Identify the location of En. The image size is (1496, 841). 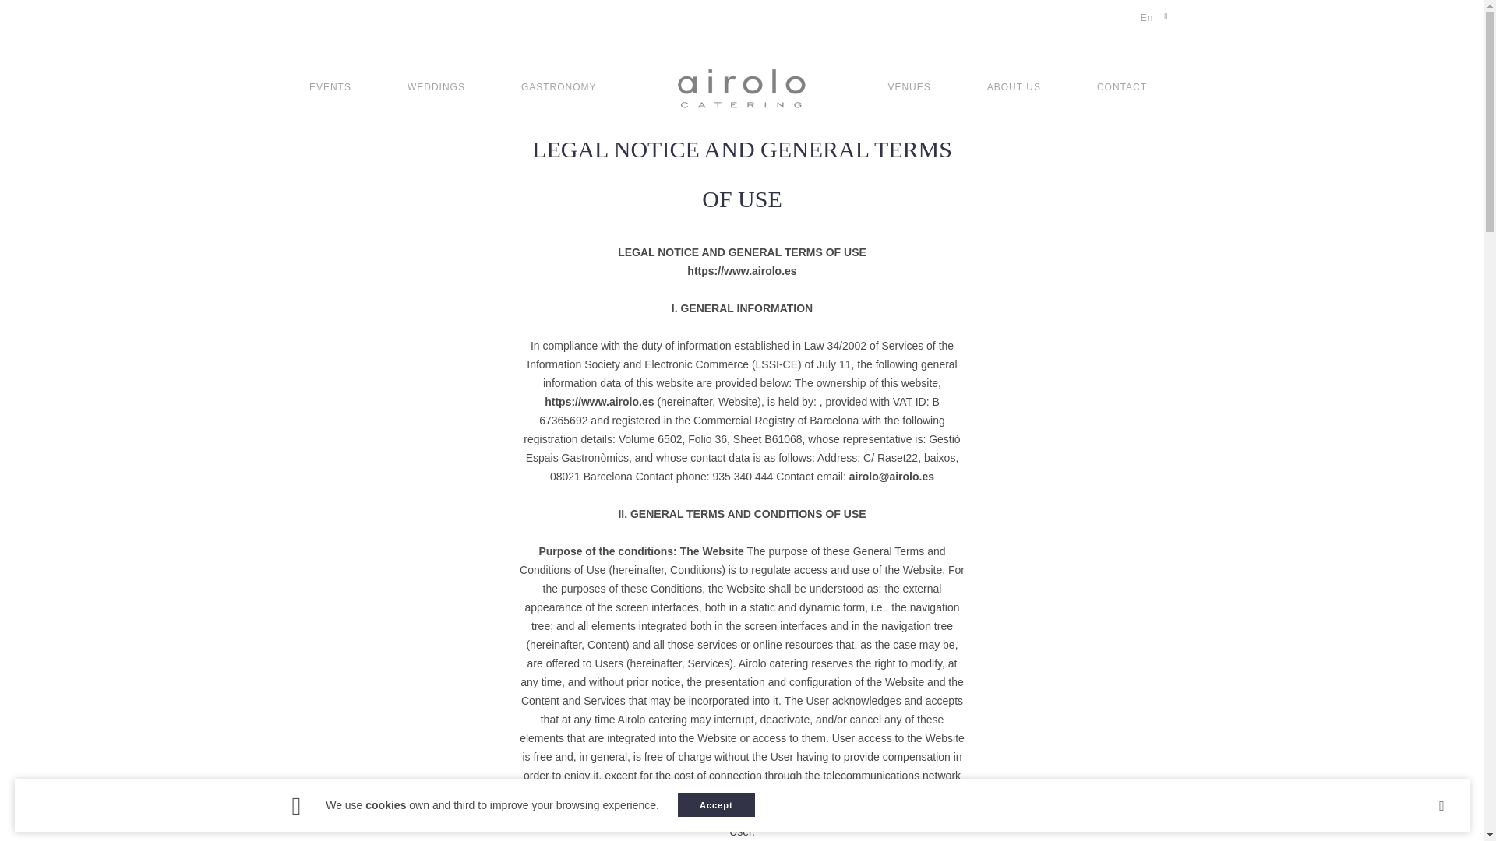
(1147, 18).